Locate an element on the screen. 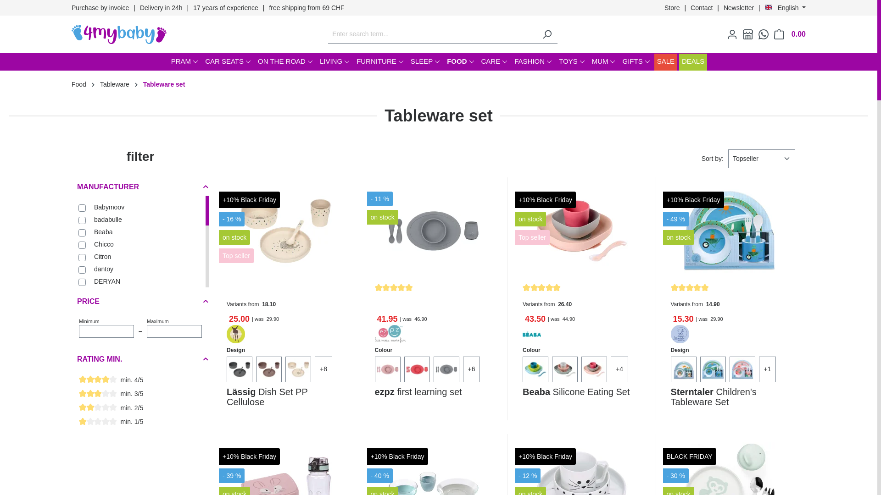  Go to homepage is located at coordinates (119, 34).